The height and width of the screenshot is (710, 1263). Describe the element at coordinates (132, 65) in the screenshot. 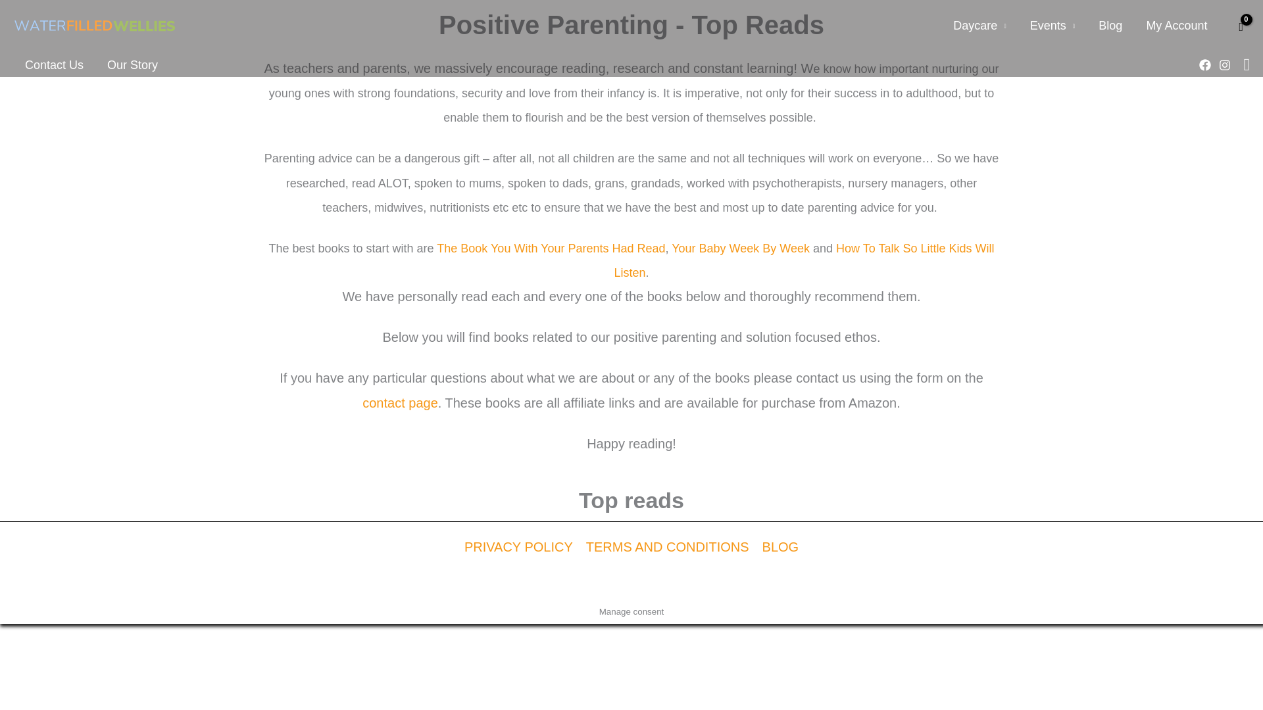

I see `Our Story` at that location.